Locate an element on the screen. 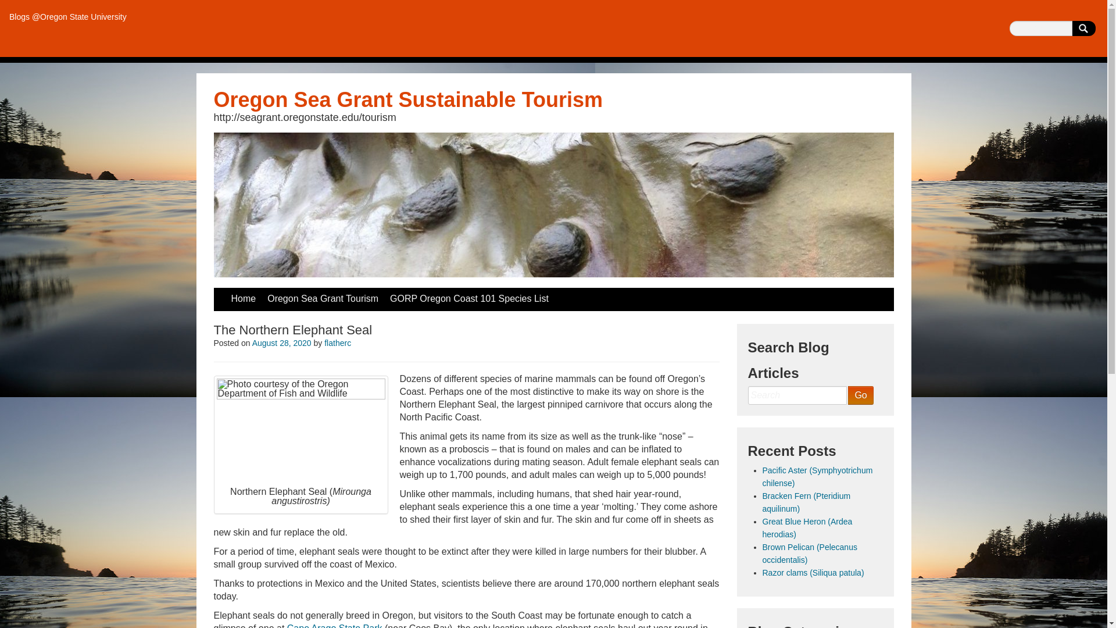  Skip to secondary content is located at coordinates (267, 294).